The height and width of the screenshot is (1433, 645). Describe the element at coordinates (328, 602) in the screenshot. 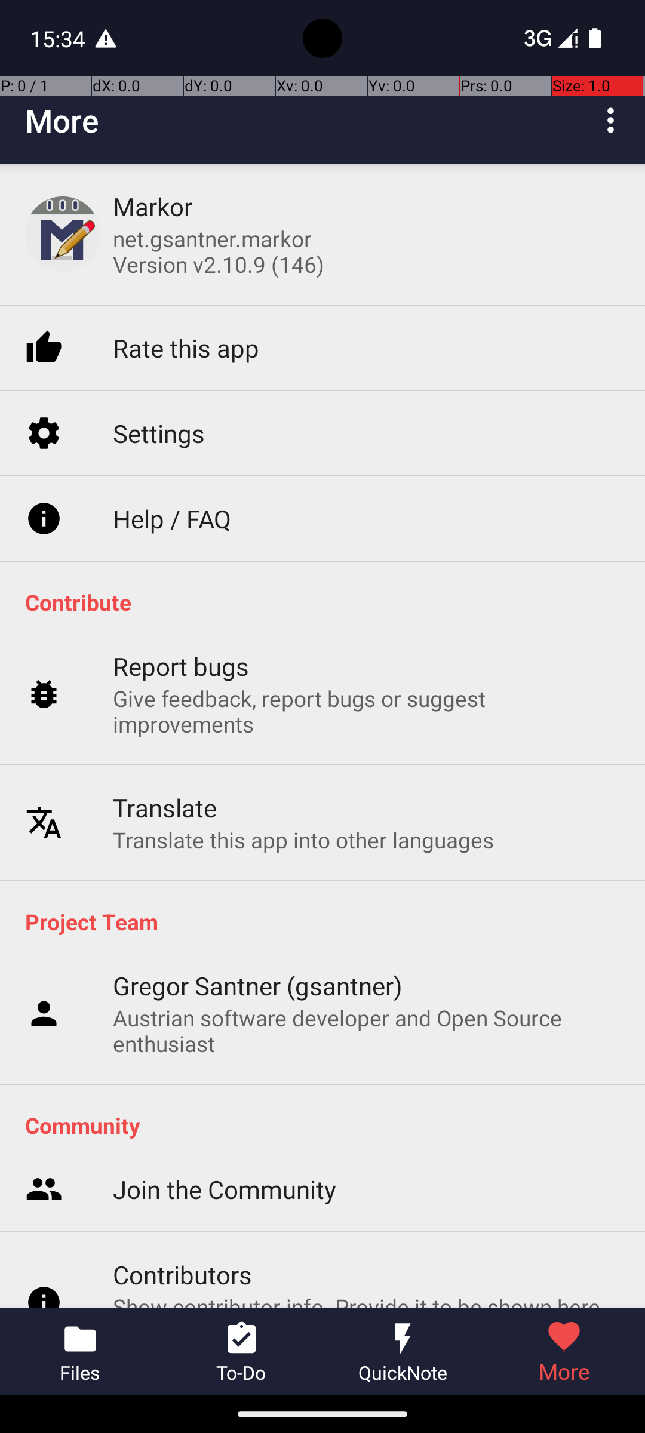

I see `Contribute` at that location.